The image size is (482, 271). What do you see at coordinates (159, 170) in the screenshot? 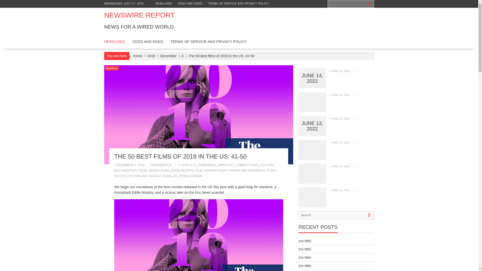
I see `DRAMA FILMS` at bounding box center [159, 170].